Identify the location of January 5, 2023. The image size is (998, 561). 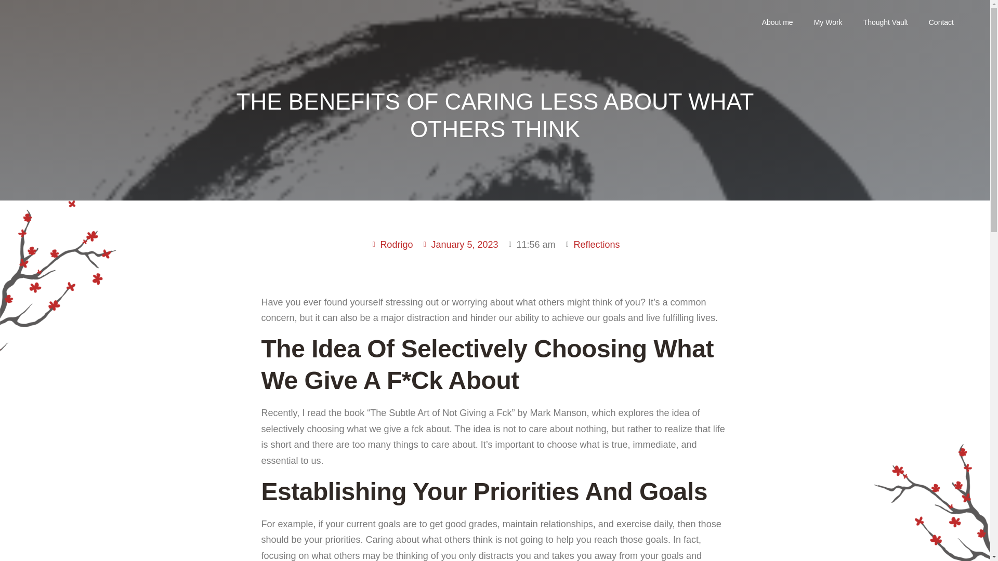
(459, 245).